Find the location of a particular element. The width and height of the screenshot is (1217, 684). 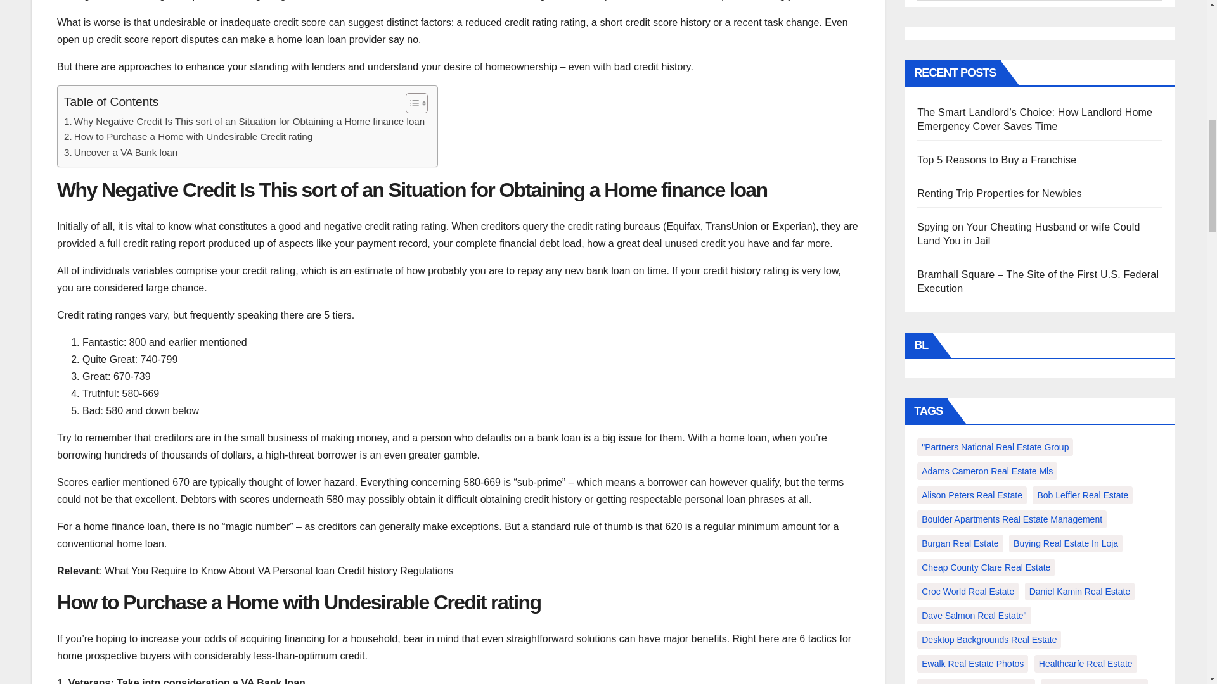

How to Purchase a Home with Undesirable Credit rating is located at coordinates (188, 137).